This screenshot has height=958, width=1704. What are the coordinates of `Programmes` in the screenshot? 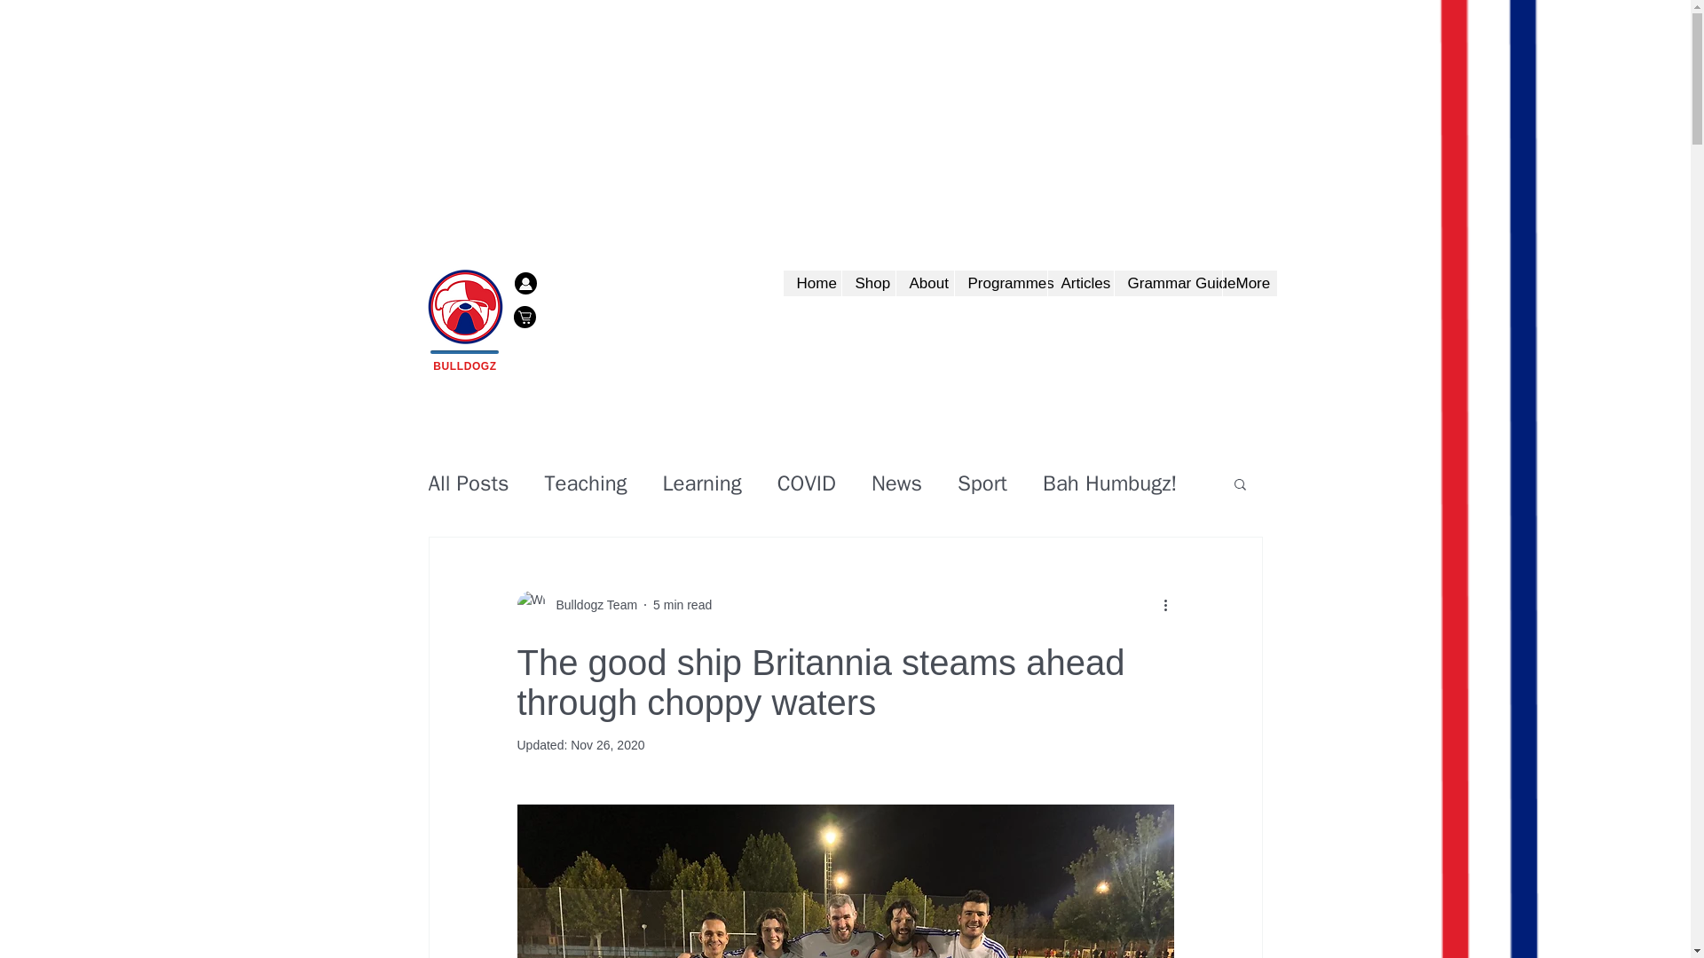 It's located at (999, 282).